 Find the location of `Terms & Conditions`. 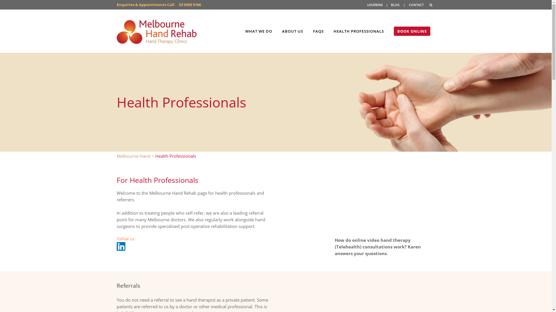

Terms & Conditions is located at coordinates (260, 304).